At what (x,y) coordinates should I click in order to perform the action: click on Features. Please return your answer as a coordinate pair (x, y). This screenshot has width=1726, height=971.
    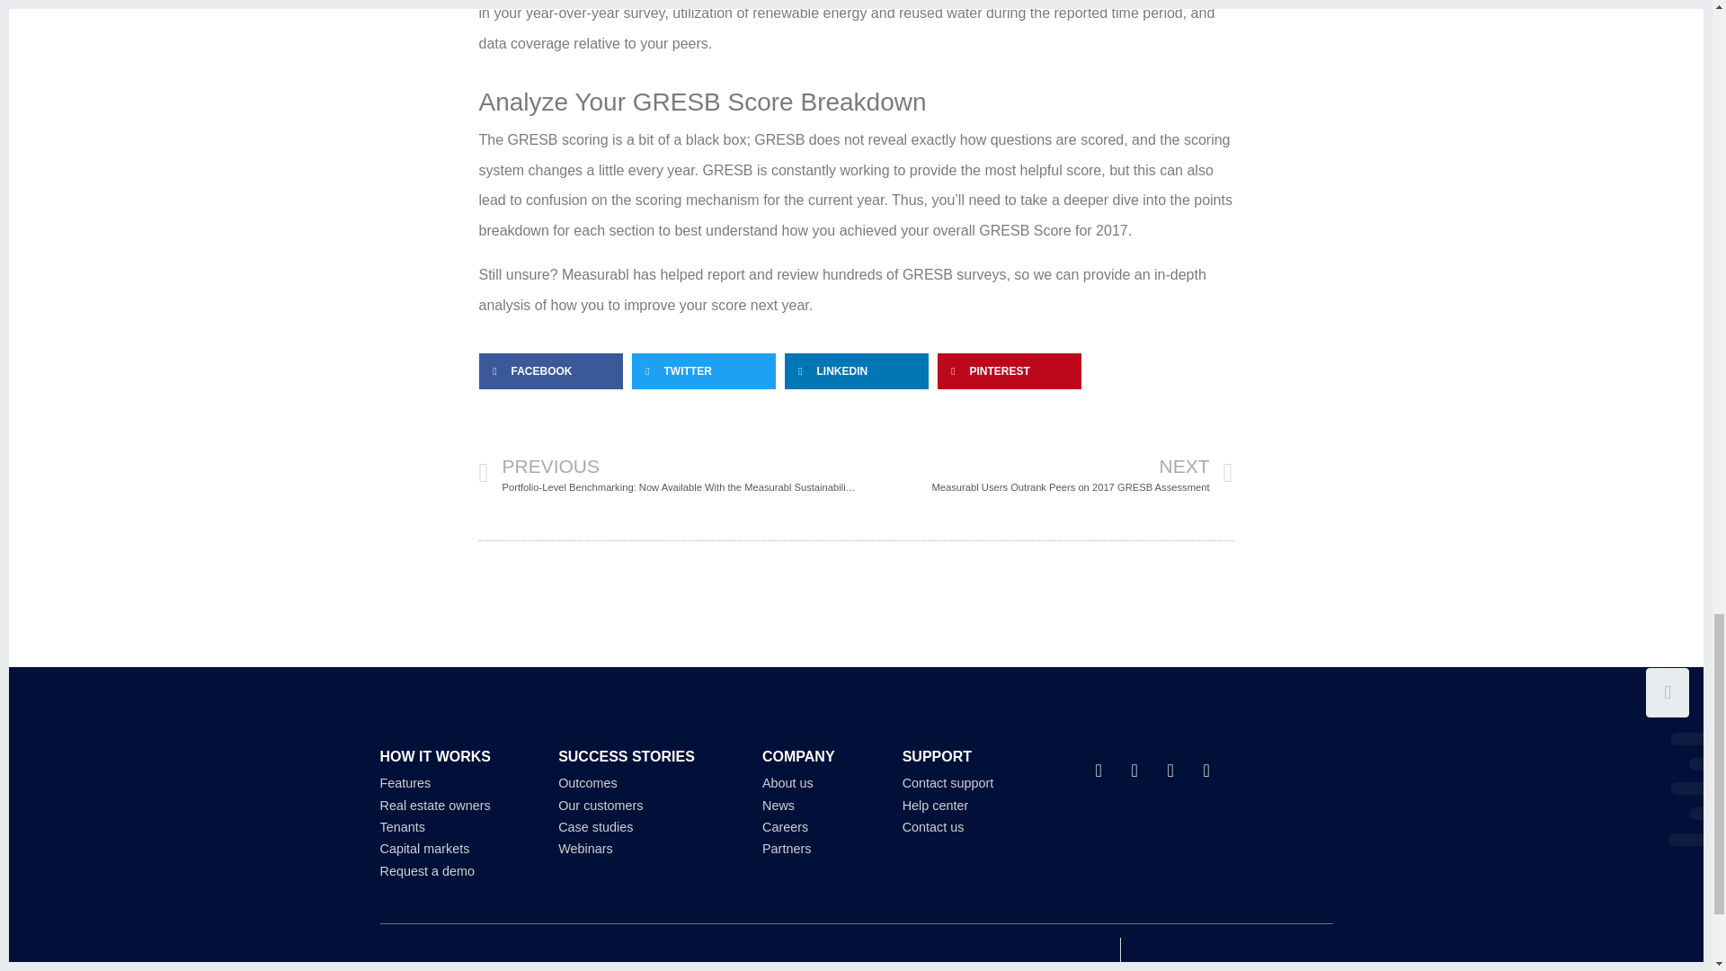
    Looking at the image, I should click on (1045, 473).